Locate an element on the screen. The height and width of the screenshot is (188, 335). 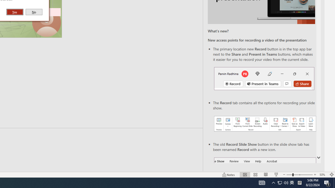
Record your presentations screenshot one is located at coordinates (265, 124).